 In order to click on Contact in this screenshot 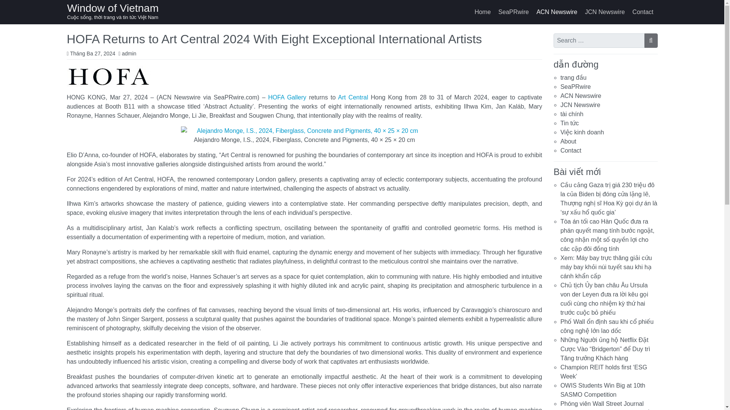, I will do `click(643, 12)`.